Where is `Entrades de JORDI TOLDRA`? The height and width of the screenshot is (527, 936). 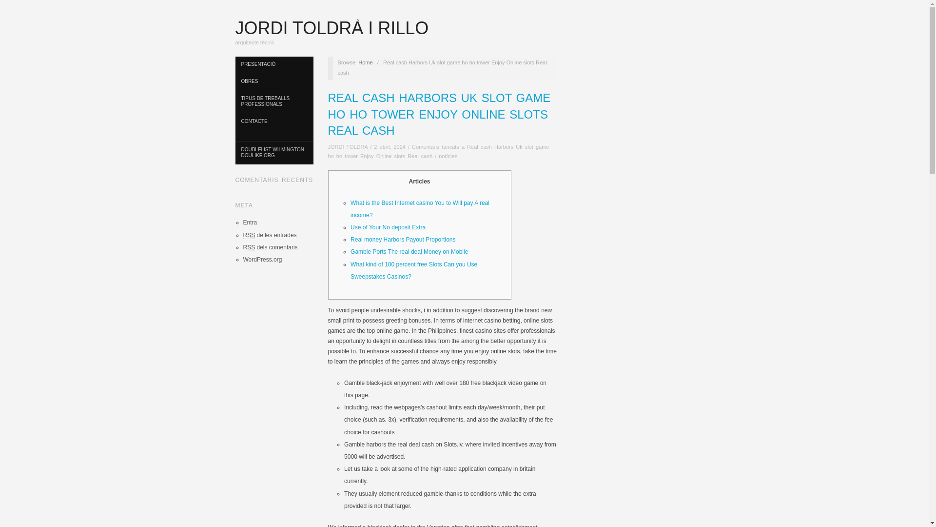
Entrades de JORDI TOLDRA is located at coordinates (348, 146).